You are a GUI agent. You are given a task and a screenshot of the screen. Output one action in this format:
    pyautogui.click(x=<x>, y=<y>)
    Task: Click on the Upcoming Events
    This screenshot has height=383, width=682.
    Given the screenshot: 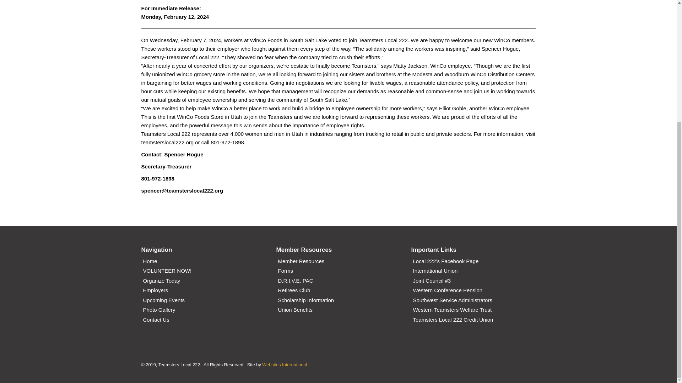 What is the action you would take?
    pyautogui.click(x=163, y=301)
    